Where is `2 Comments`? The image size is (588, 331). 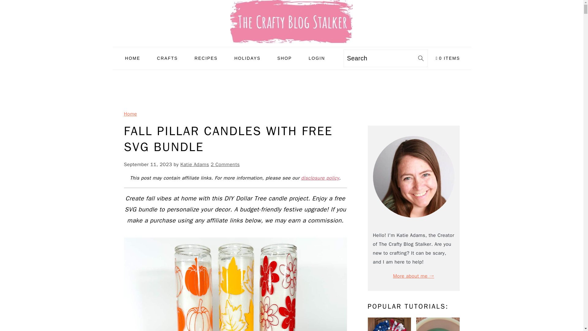 2 Comments is located at coordinates (225, 164).